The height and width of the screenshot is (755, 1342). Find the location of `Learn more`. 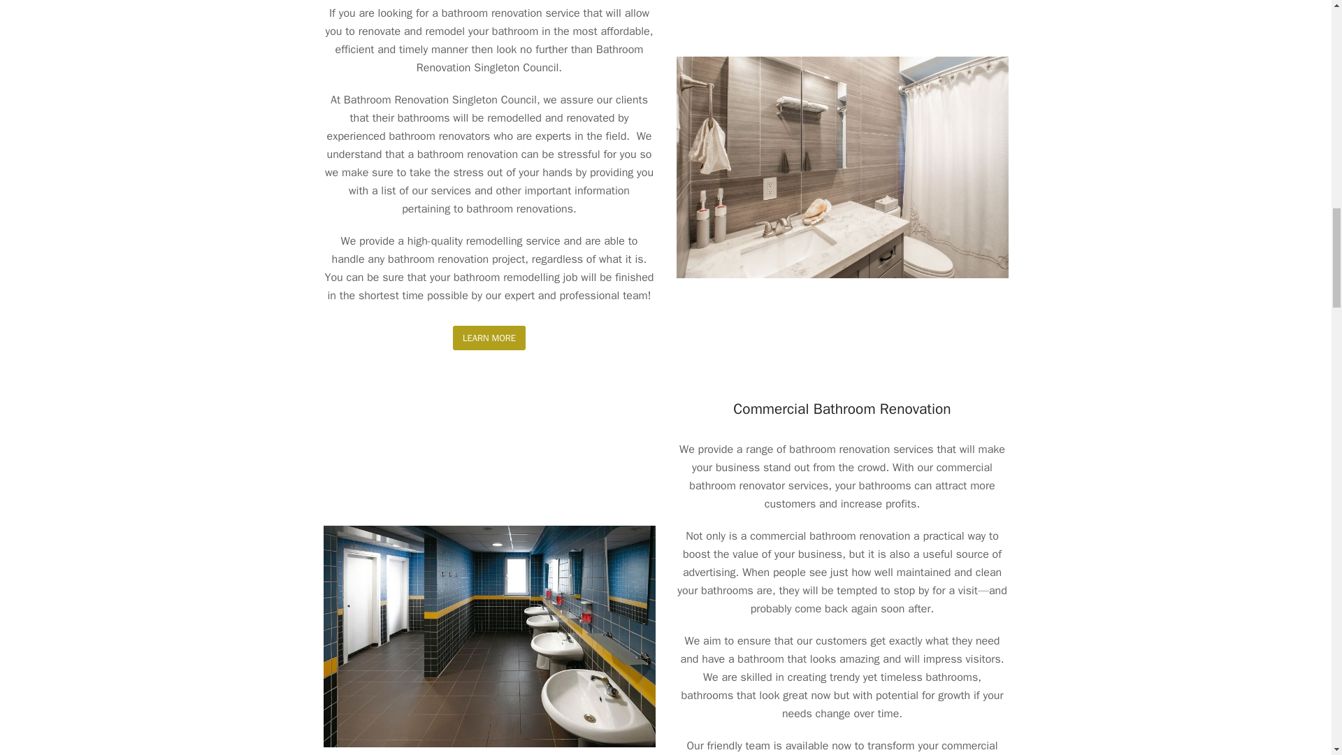

Learn more is located at coordinates (489, 338).